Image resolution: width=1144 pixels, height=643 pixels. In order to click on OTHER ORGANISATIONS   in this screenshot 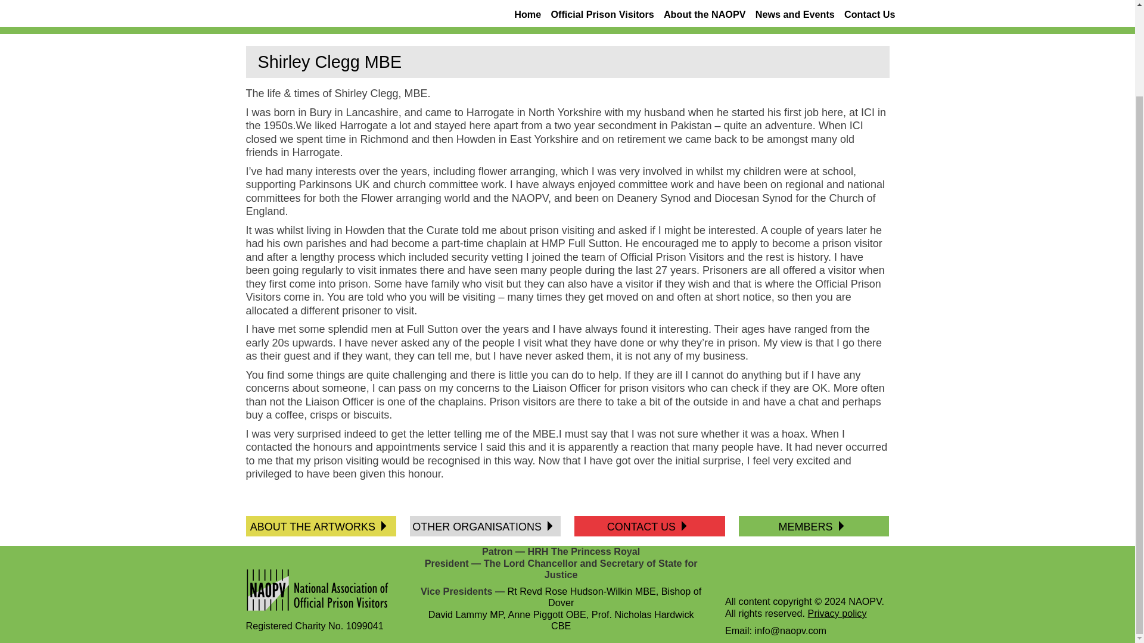, I will do `click(480, 526)`.